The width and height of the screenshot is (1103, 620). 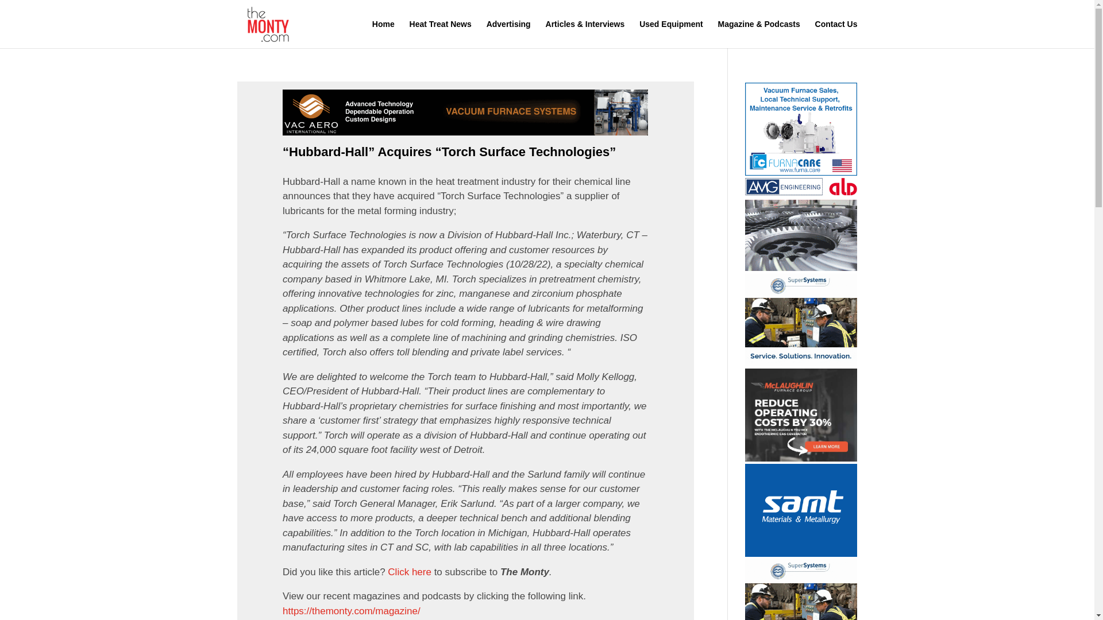 What do you see at coordinates (409, 572) in the screenshot?
I see `Click here` at bounding box center [409, 572].